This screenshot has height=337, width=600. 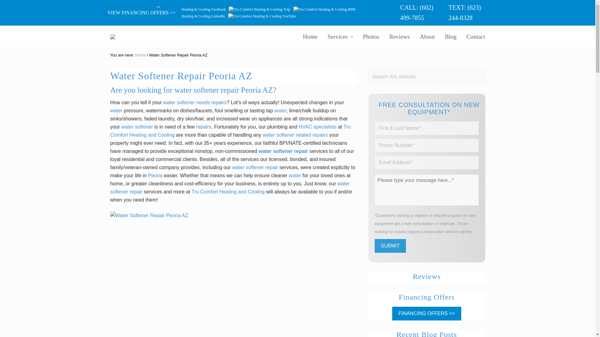 What do you see at coordinates (427, 36) in the screenshot?
I see `About` at bounding box center [427, 36].